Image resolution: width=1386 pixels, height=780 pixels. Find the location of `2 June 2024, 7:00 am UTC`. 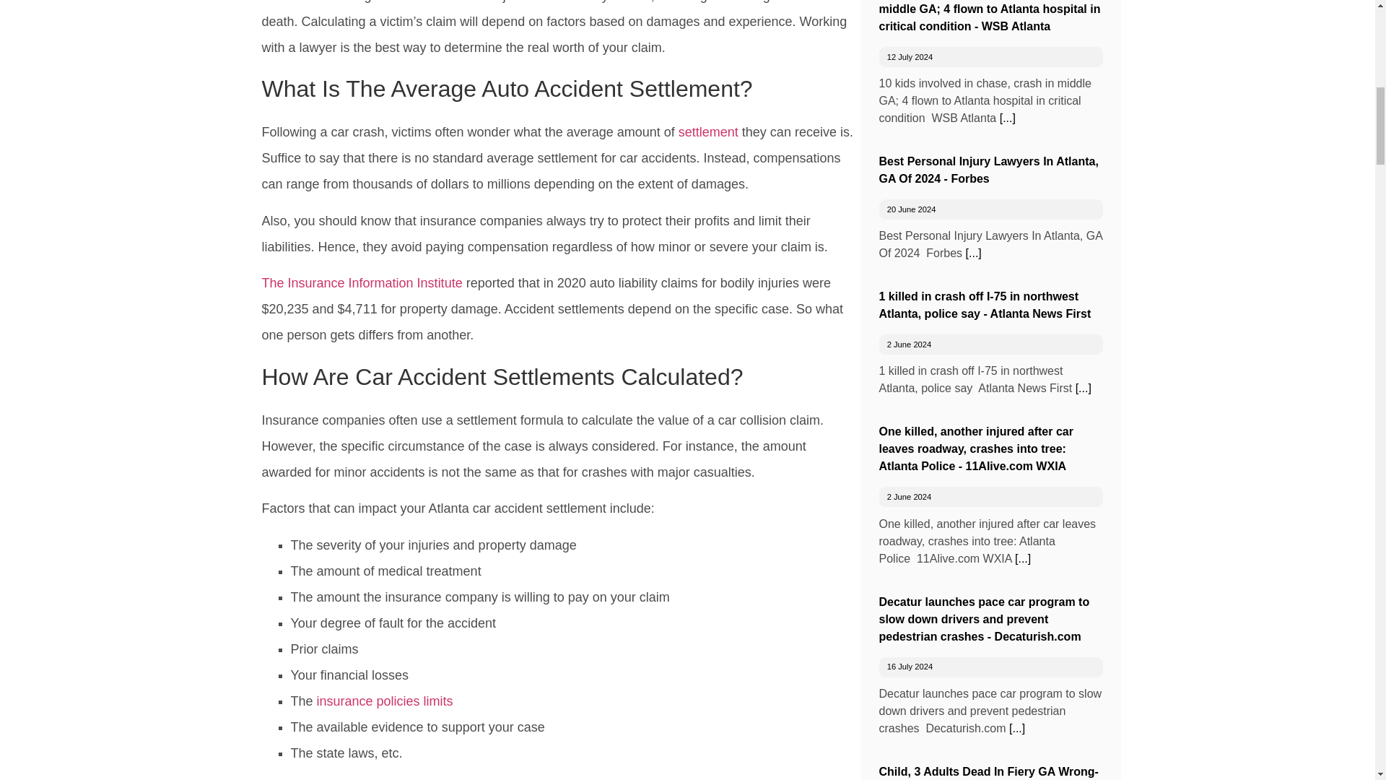

2 June 2024, 7:00 am UTC is located at coordinates (909, 344).